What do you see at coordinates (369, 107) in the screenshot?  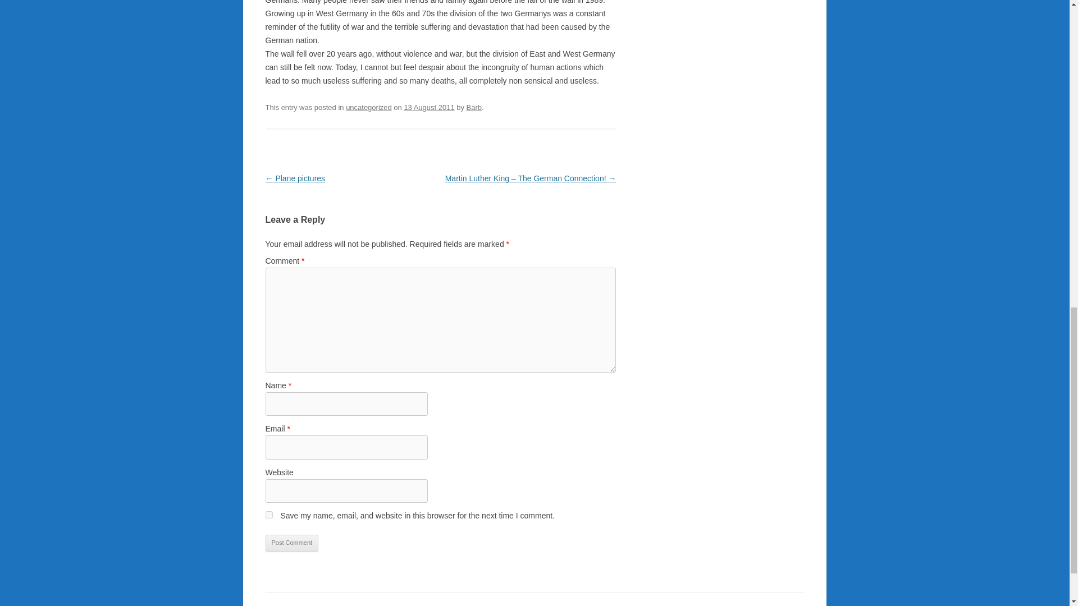 I see `uncategorized` at bounding box center [369, 107].